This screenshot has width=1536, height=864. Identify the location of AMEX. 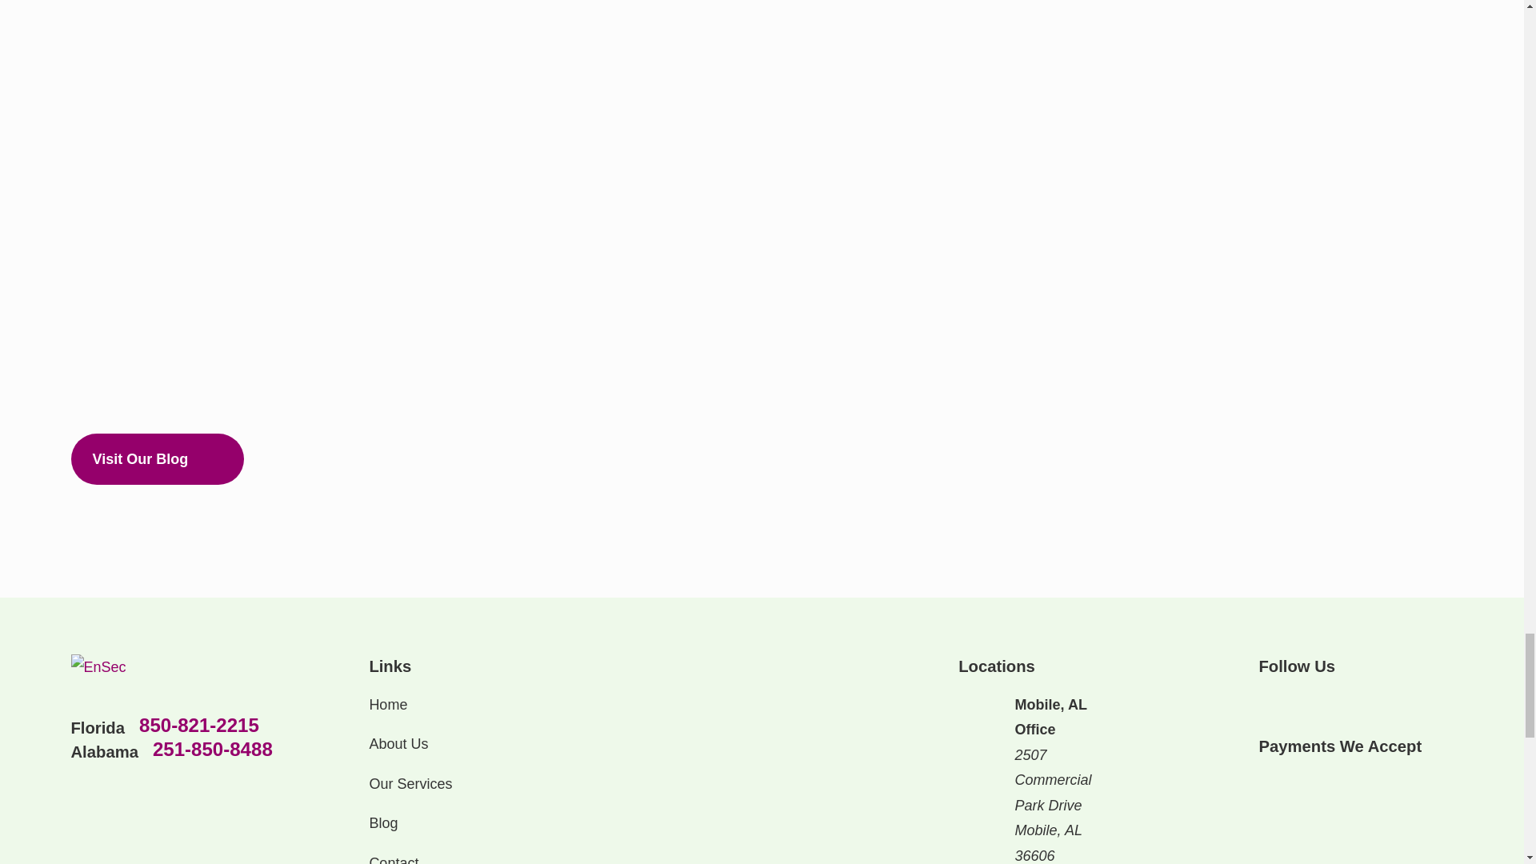
(1301, 779).